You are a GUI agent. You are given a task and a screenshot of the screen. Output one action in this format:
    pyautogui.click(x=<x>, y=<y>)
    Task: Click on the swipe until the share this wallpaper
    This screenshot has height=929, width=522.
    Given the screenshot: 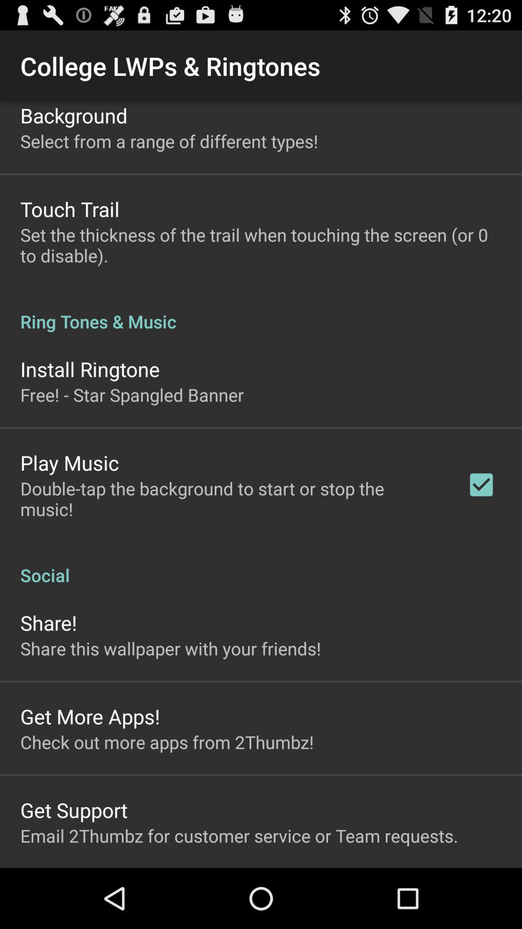 What is the action you would take?
    pyautogui.click(x=171, y=648)
    